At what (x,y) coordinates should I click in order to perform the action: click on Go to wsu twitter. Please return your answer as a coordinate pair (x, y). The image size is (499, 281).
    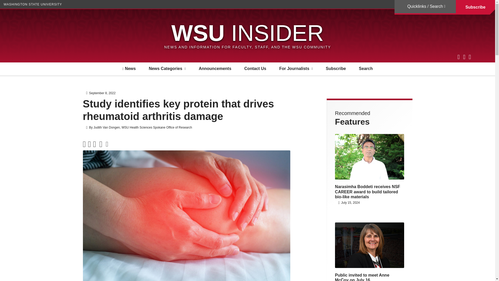
    Looking at the image, I should click on (458, 57).